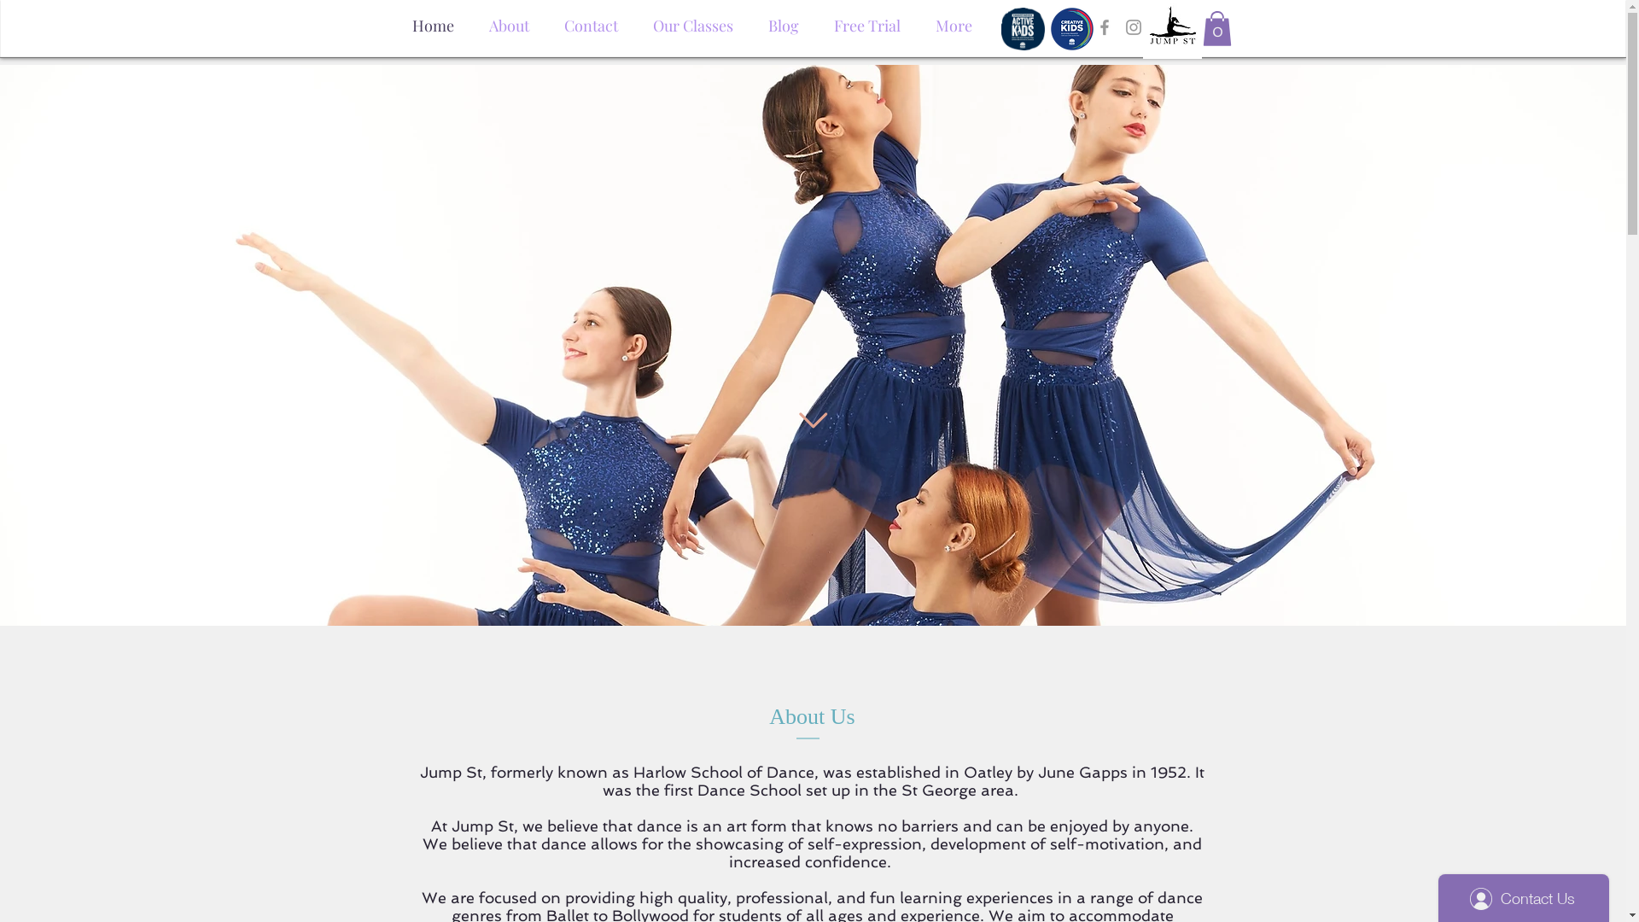  I want to click on Our Classes, so click(693, 21).